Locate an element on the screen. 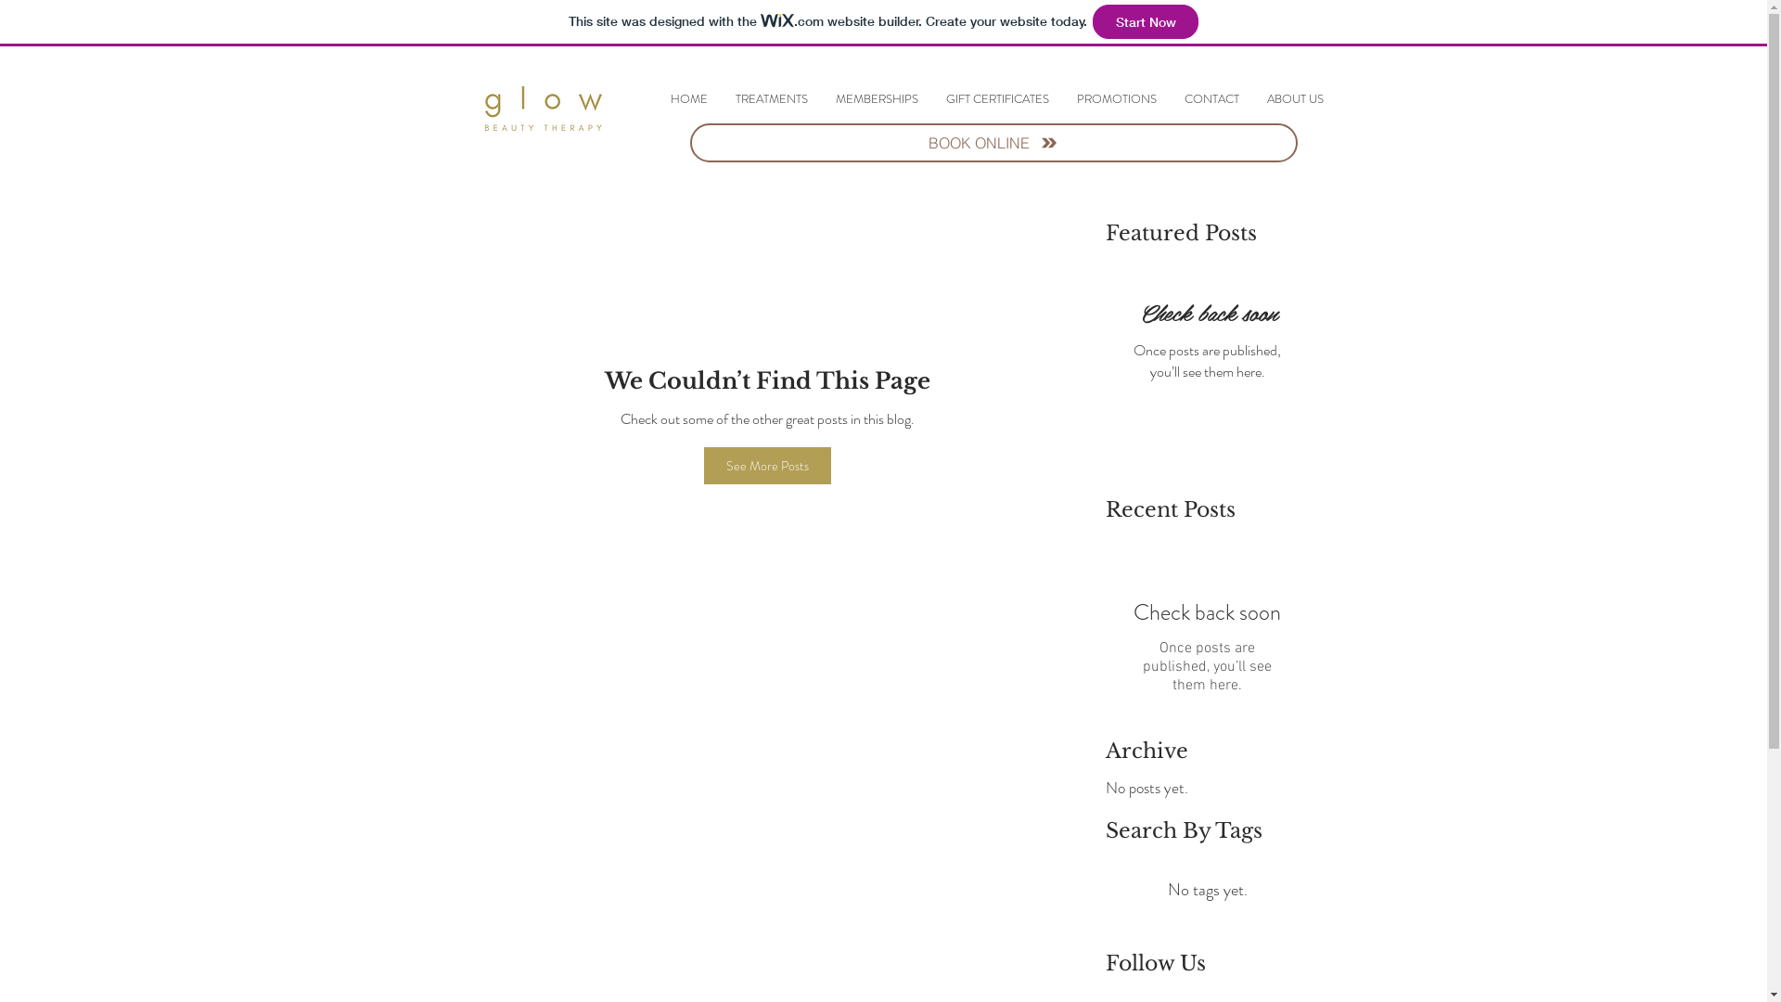 The width and height of the screenshot is (1781, 1002). See More Posts is located at coordinates (768, 466).